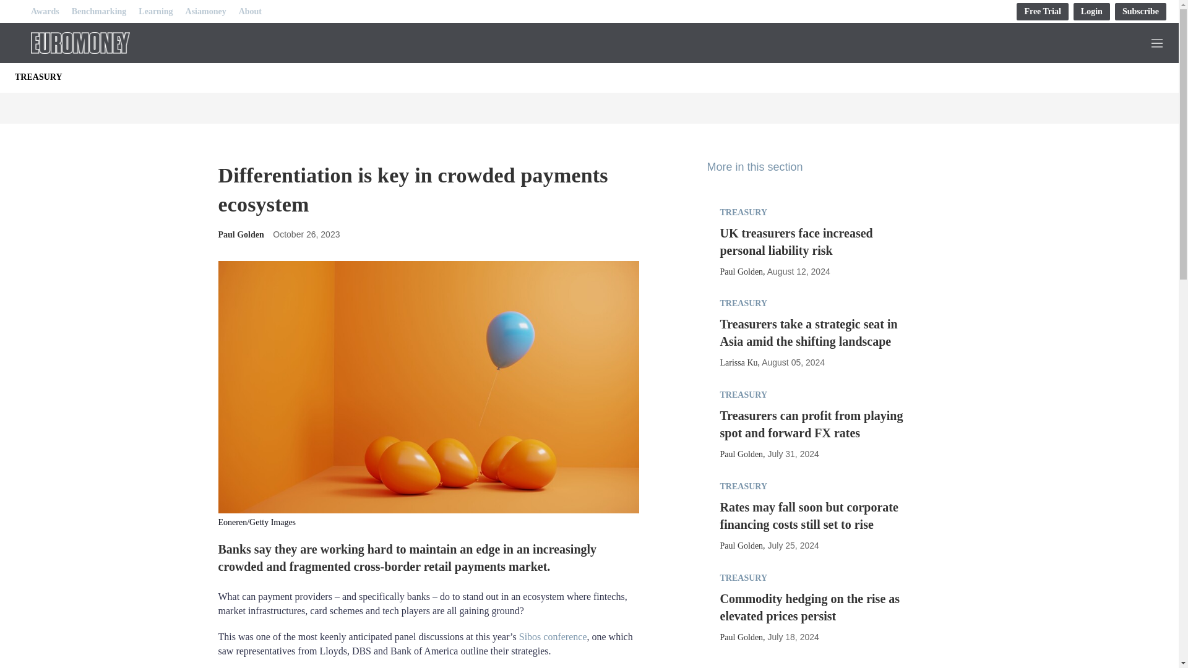 Image resolution: width=1188 pixels, height=668 pixels. What do you see at coordinates (1141, 11) in the screenshot?
I see `Subscribe` at bounding box center [1141, 11].